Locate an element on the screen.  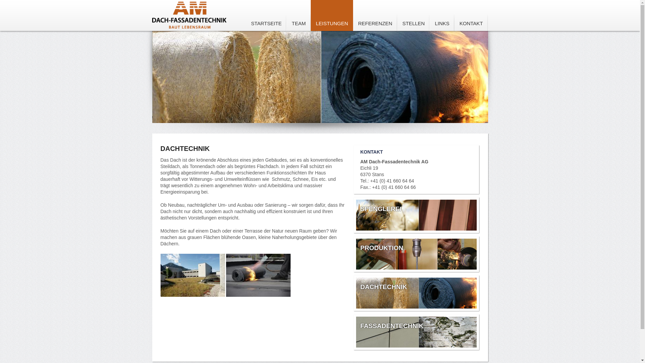
LEISTUNGEN is located at coordinates (332, 15).